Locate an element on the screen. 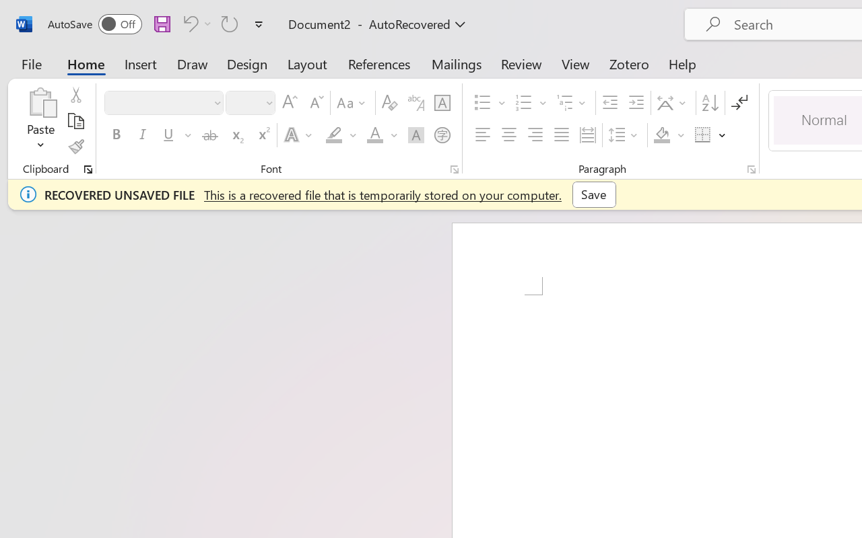 Image resolution: width=862 pixels, height=538 pixels. Push is located at coordinates (242, 75).